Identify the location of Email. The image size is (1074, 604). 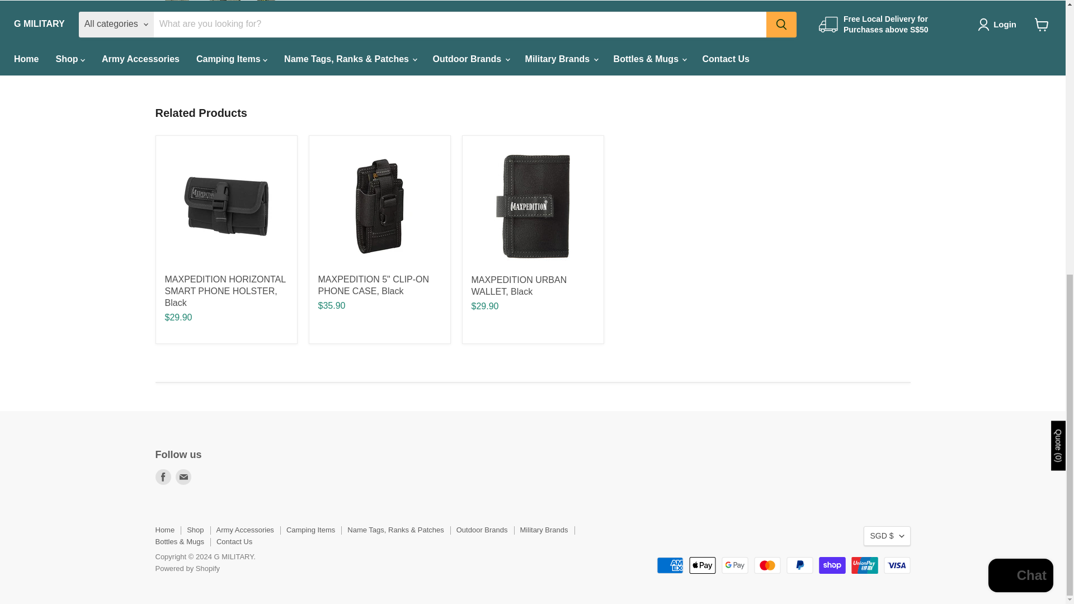
(183, 477).